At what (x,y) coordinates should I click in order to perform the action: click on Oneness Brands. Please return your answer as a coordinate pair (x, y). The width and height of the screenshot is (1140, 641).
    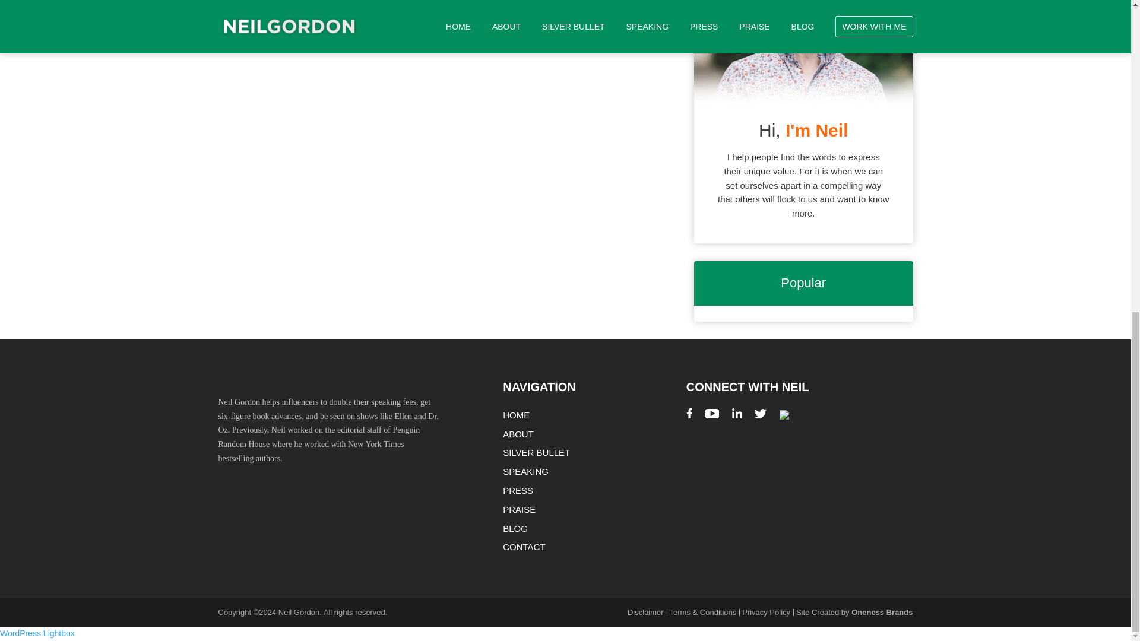
    Looking at the image, I should click on (882, 611).